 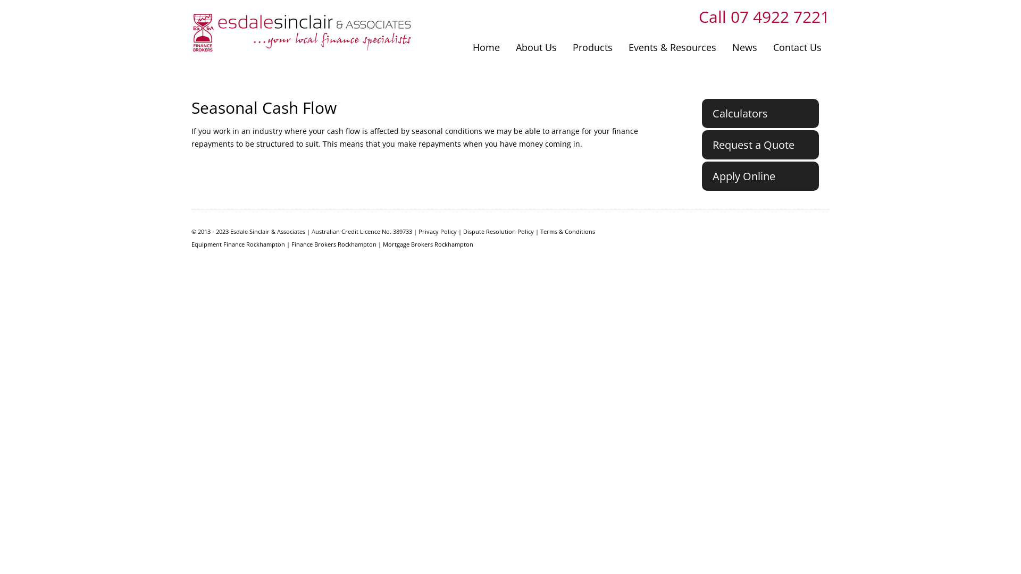 I want to click on Request a Quote, so click(x=760, y=145).